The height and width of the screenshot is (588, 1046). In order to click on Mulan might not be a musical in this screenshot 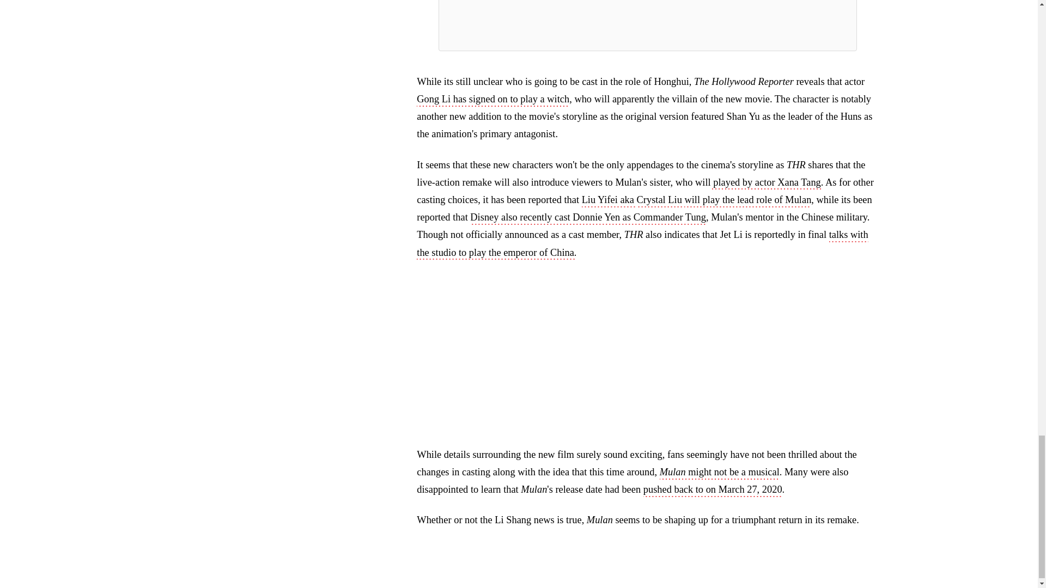, I will do `click(719, 473)`.